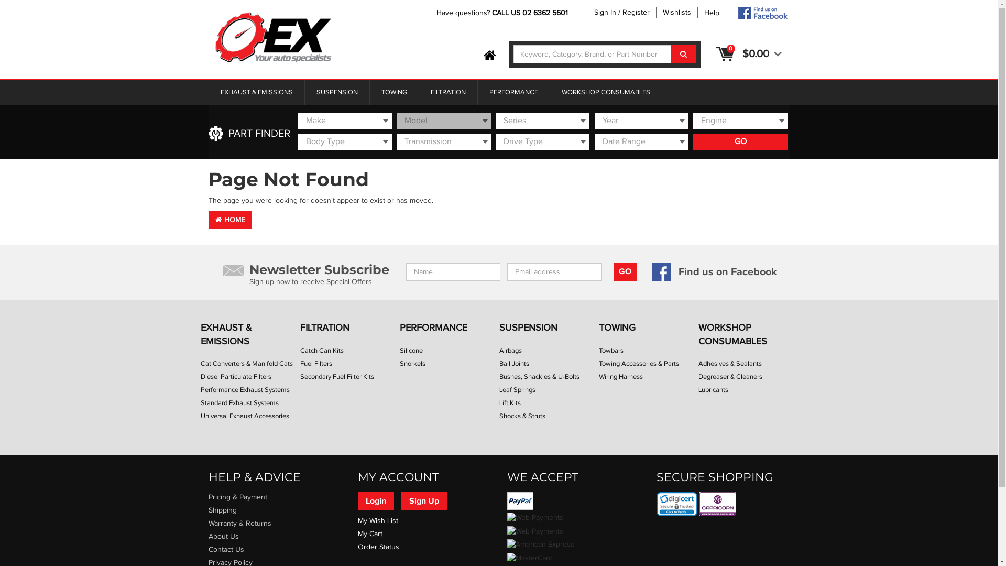 The image size is (1006, 566). I want to click on FILTRATION, so click(349, 328).